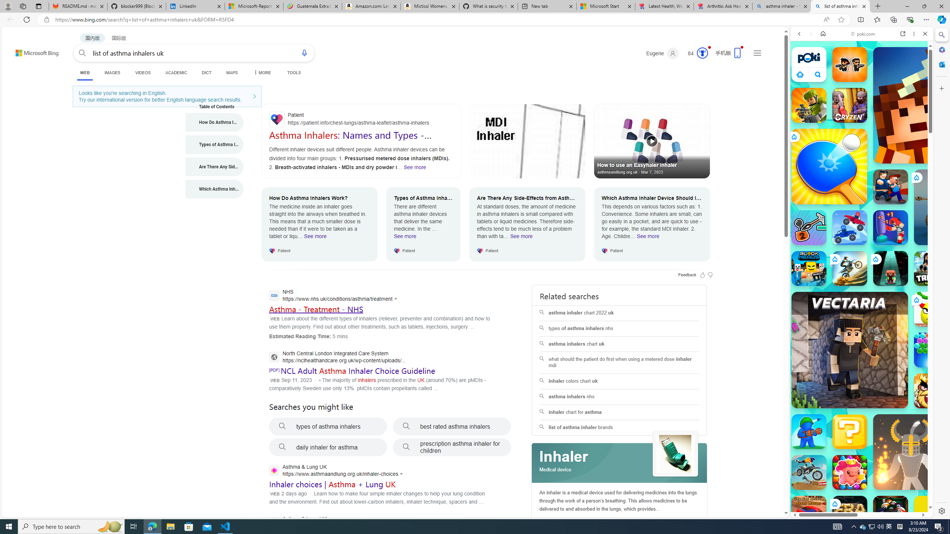 The image size is (950, 534). What do you see at coordinates (931, 309) in the screenshot?
I see `Draw To Smash: Logic Puzzle Draw To Smash: Logic Puzzle` at bounding box center [931, 309].